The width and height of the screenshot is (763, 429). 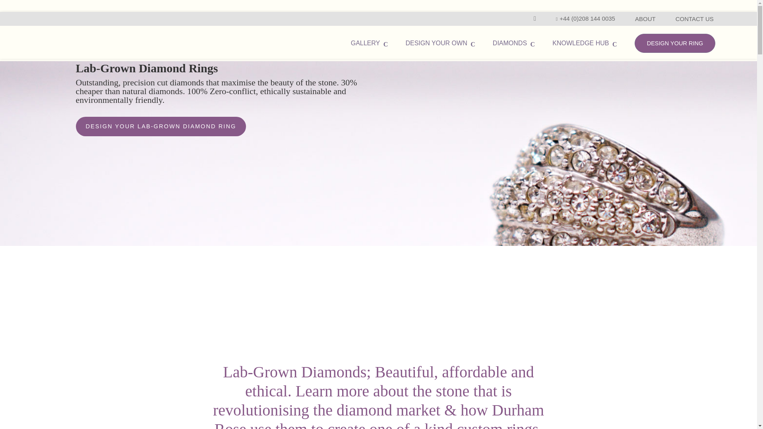 I want to click on CONTACT US, so click(x=694, y=19).